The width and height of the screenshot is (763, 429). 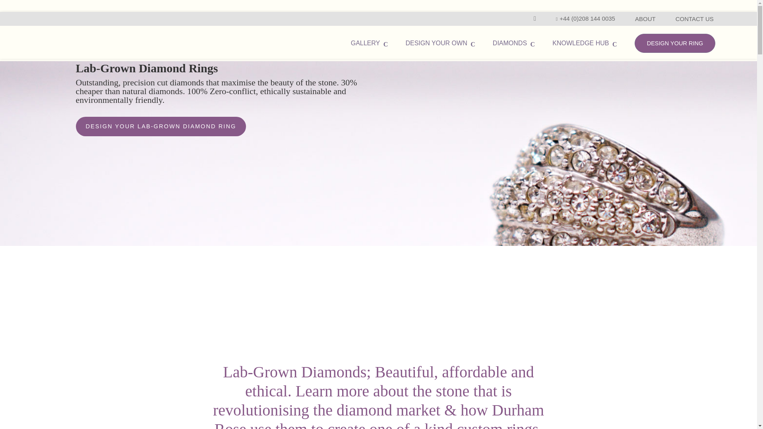 I want to click on CONTACT US, so click(x=694, y=19).